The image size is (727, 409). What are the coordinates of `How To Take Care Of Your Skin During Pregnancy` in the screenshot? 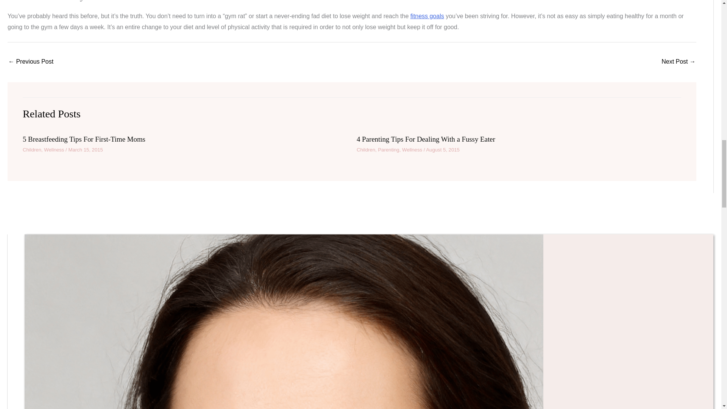 It's located at (679, 62).